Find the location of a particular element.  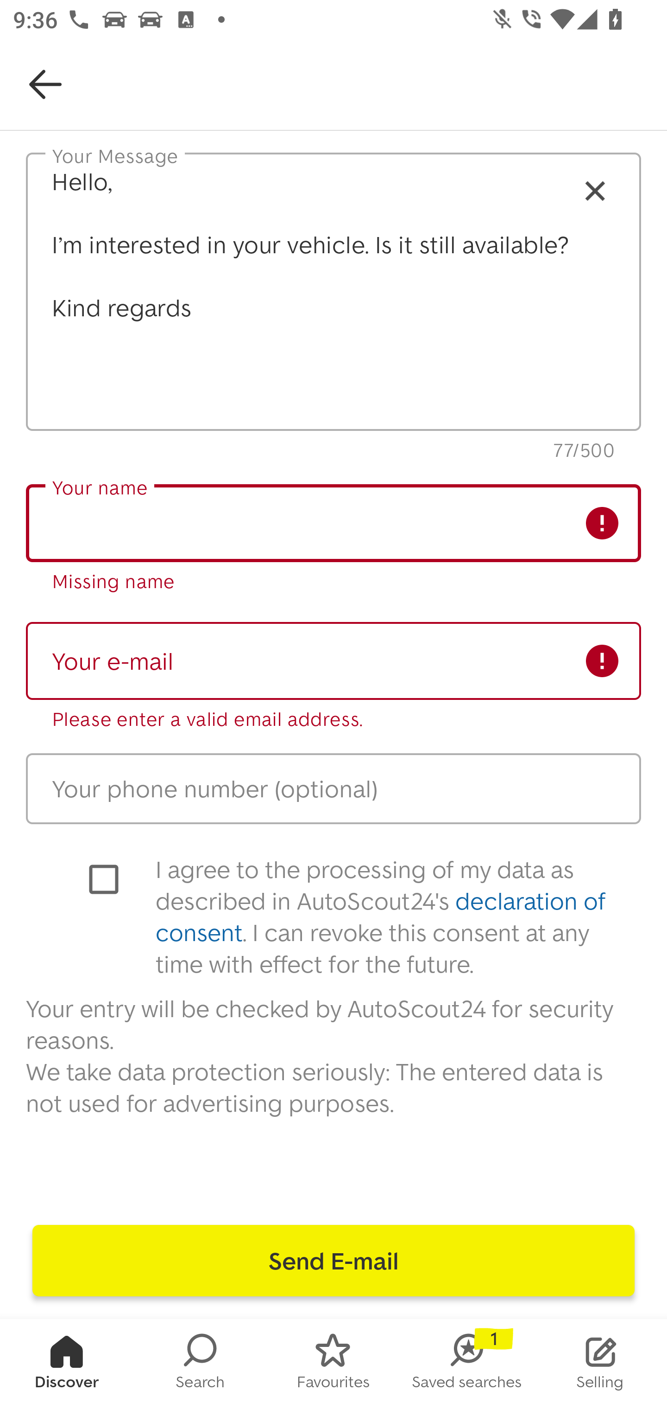

STOCK_LIST Selling is located at coordinates (600, 1365).